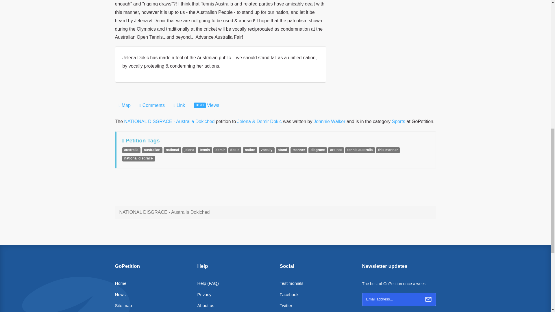 The image size is (555, 312). Describe the element at coordinates (124, 105) in the screenshot. I see `Map` at that location.